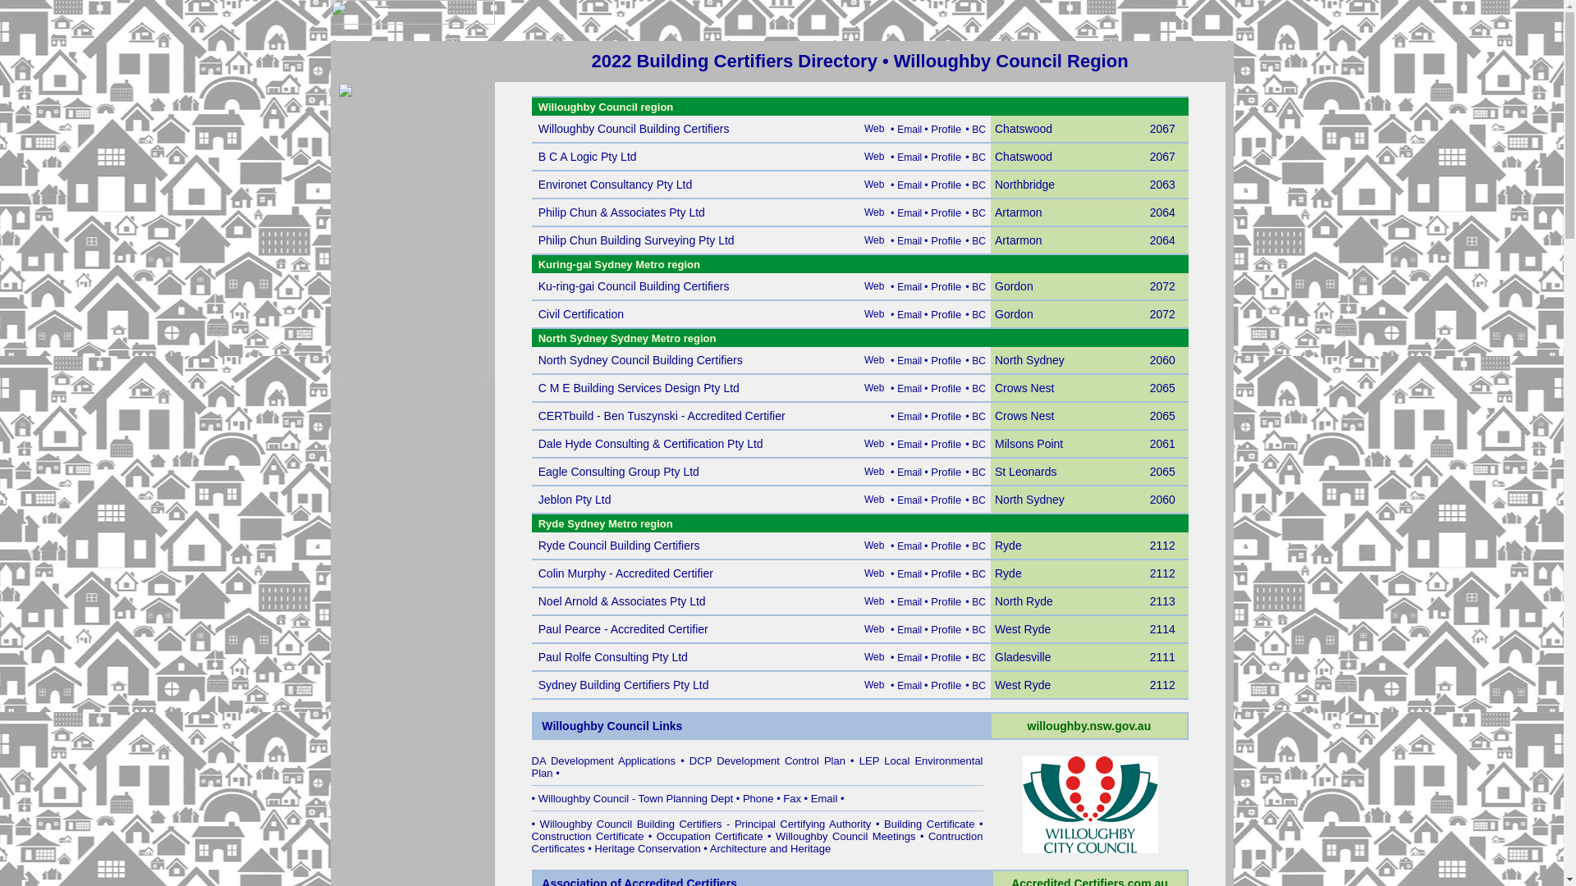 This screenshot has width=1576, height=886. I want to click on Gordon, so click(1015, 287).